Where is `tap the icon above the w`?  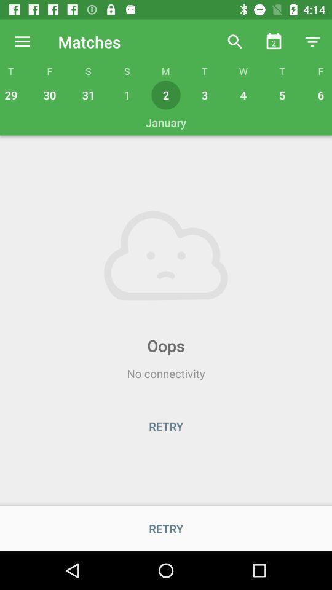 tap the icon above the w is located at coordinates (235, 42).